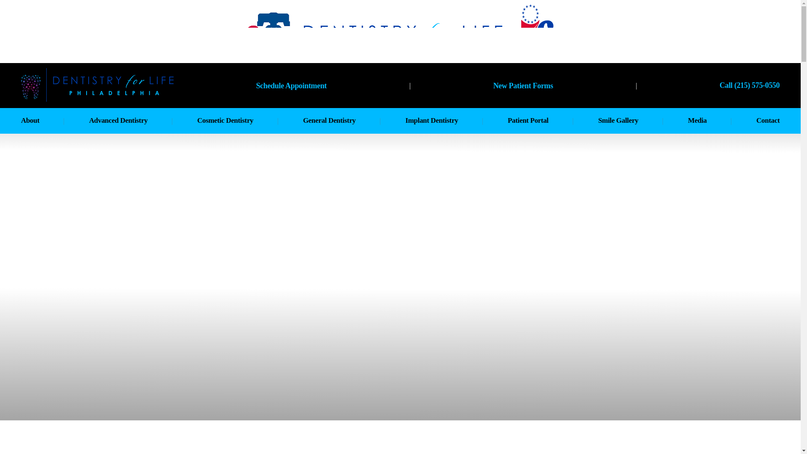 Image resolution: width=807 pixels, height=454 pixels. Describe the element at coordinates (60, 225) in the screenshot. I see `Take A Virtual Tour` at that location.